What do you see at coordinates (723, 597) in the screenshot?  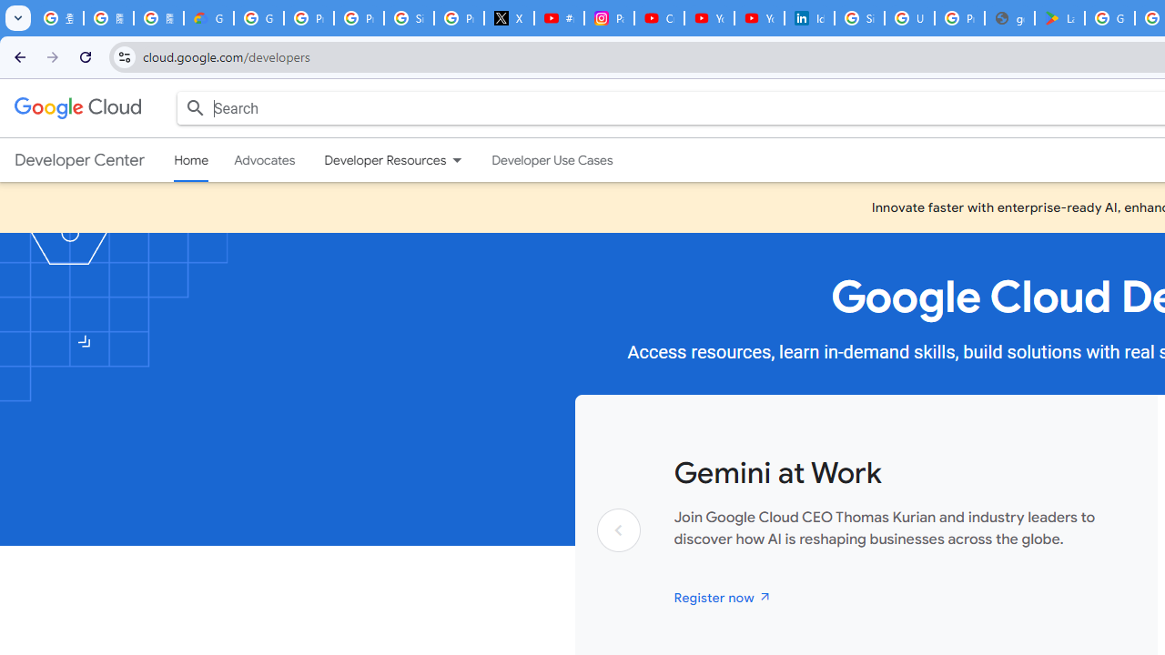 I see `Register now` at bounding box center [723, 597].